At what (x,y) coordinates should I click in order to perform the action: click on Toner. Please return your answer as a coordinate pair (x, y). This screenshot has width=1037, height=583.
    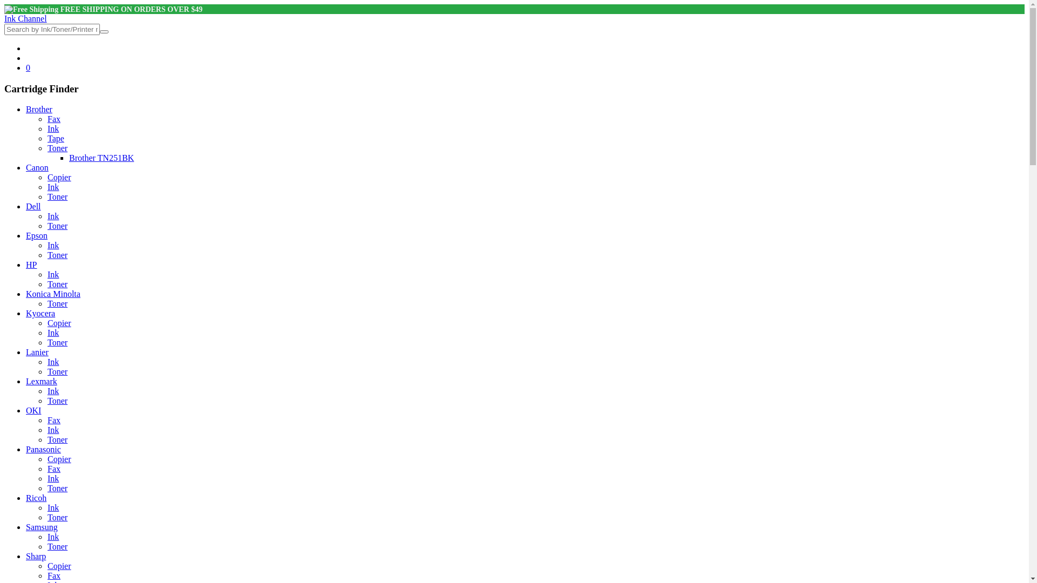
    Looking at the image, I should click on (57, 401).